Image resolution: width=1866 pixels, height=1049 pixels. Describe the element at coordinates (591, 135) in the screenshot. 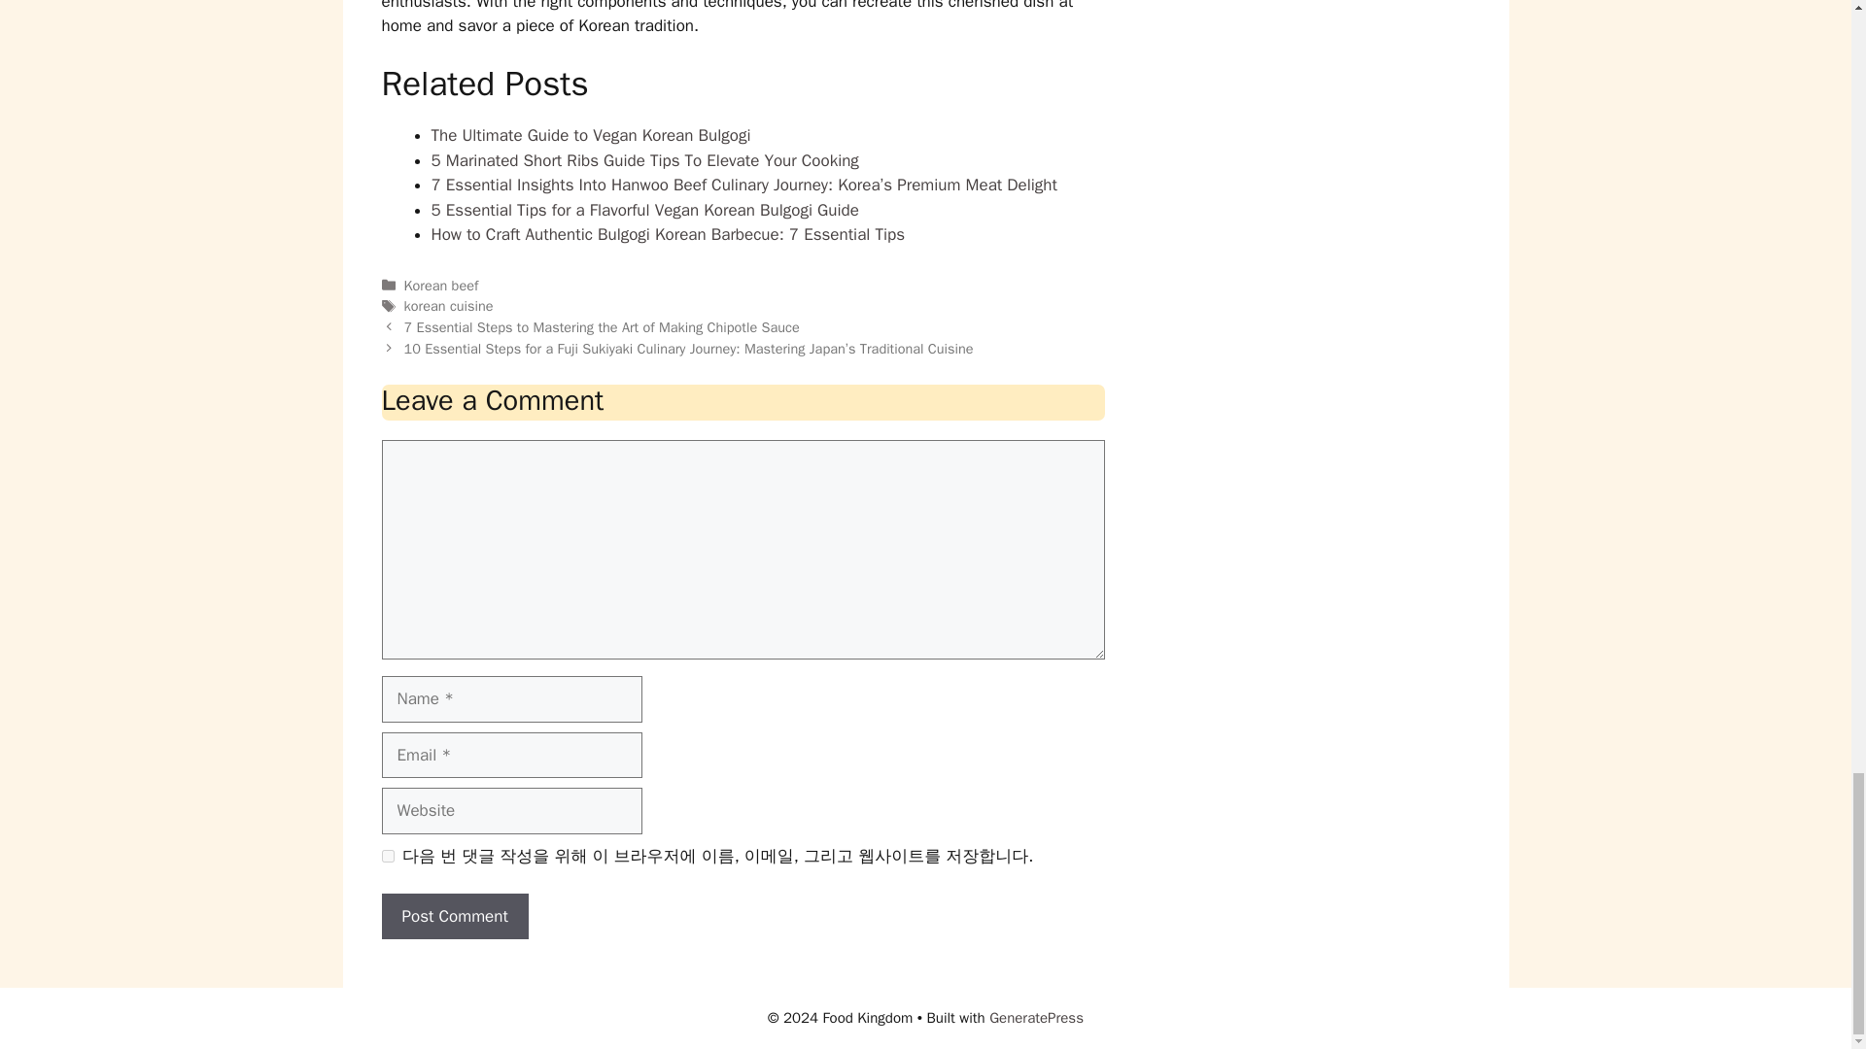

I see `The Ultimate Guide to Vegan Korean Bulgogi` at that location.